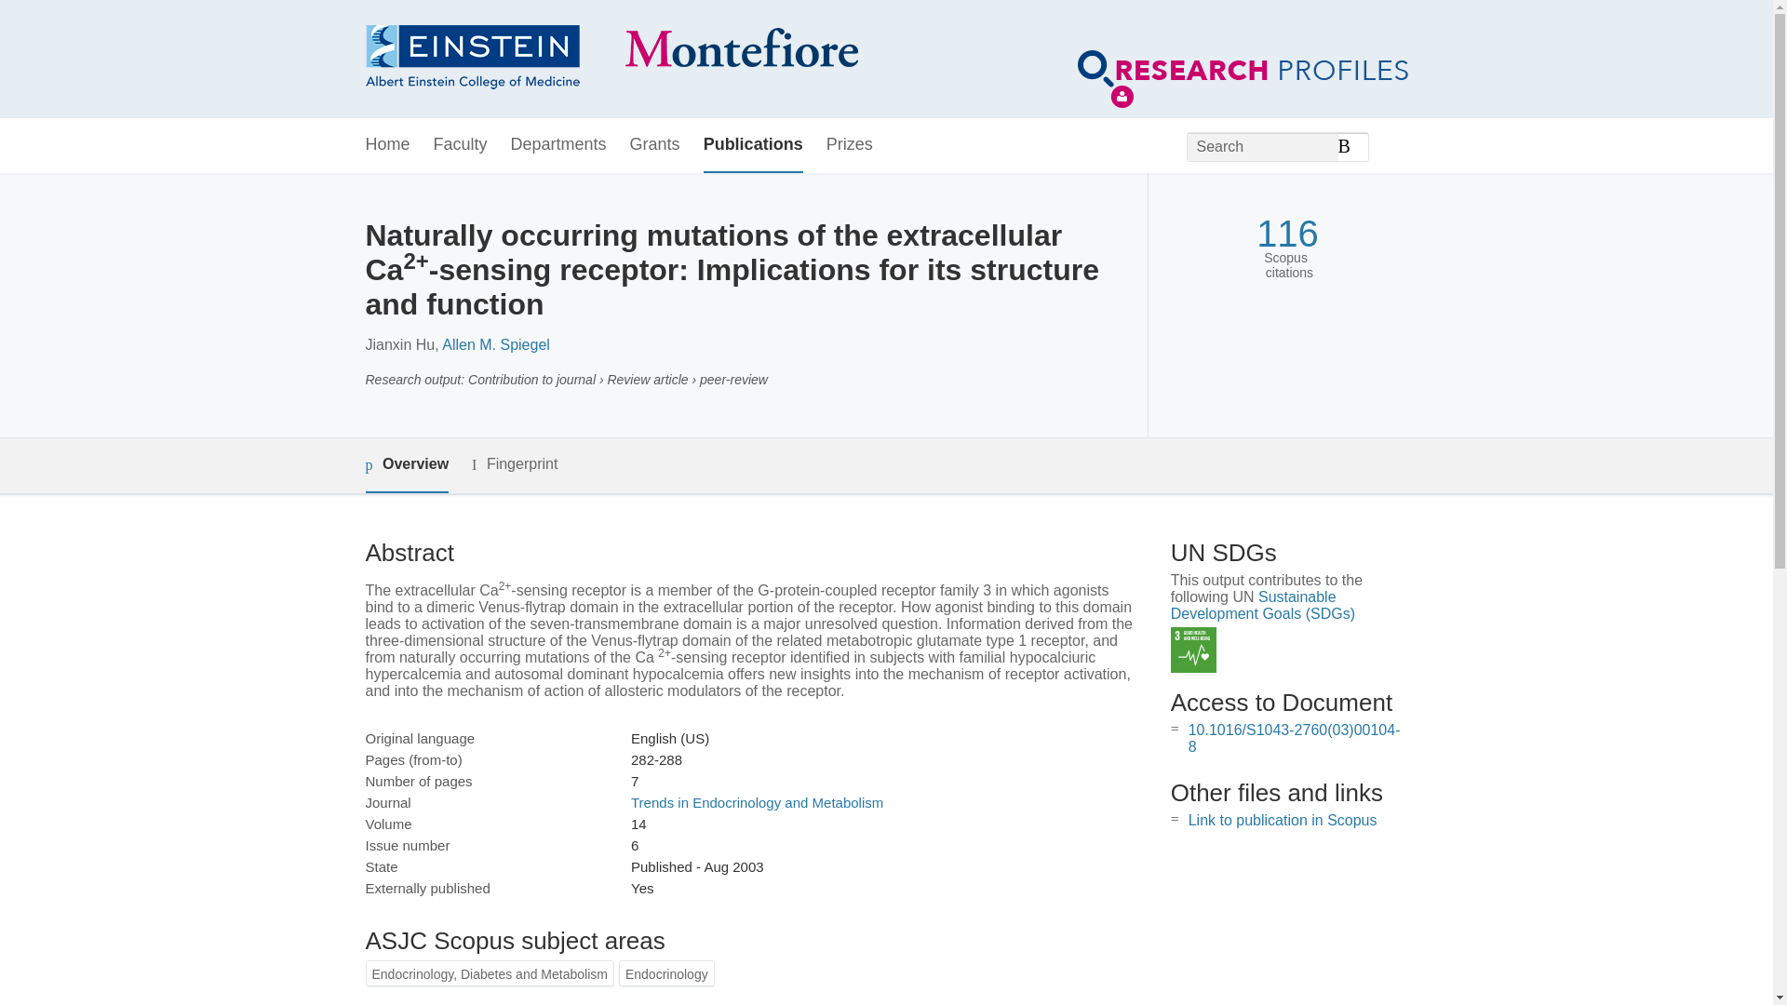 The image size is (1787, 1005). I want to click on Fingerprint, so click(514, 464).